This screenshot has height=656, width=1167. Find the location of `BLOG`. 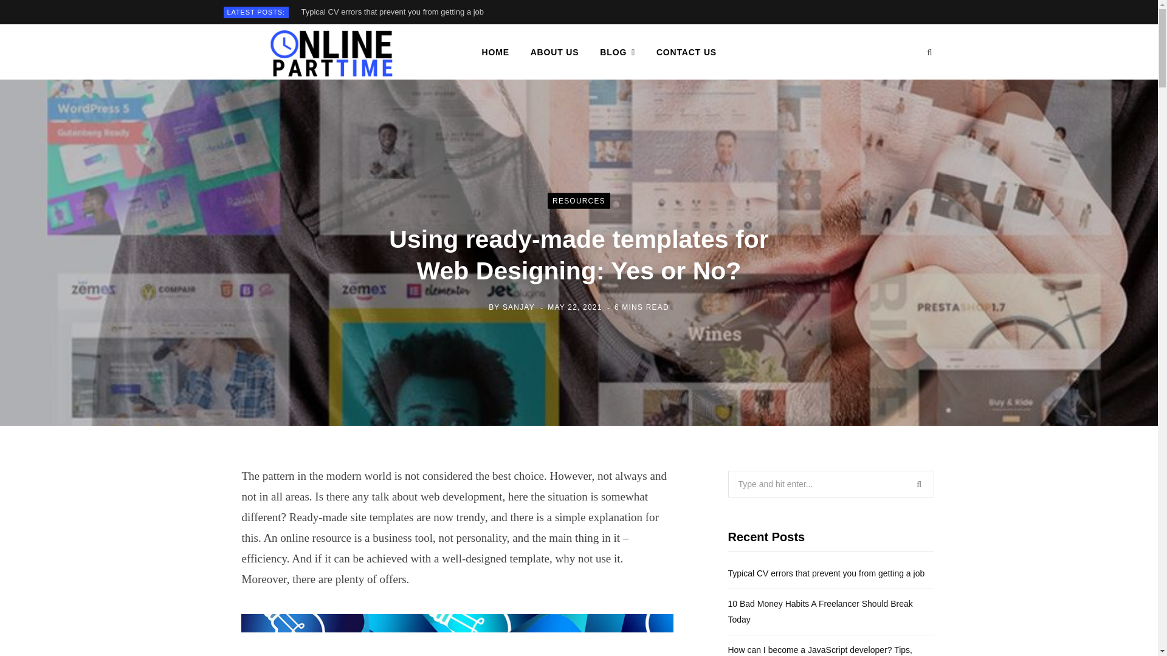

BLOG is located at coordinates (617, 52).